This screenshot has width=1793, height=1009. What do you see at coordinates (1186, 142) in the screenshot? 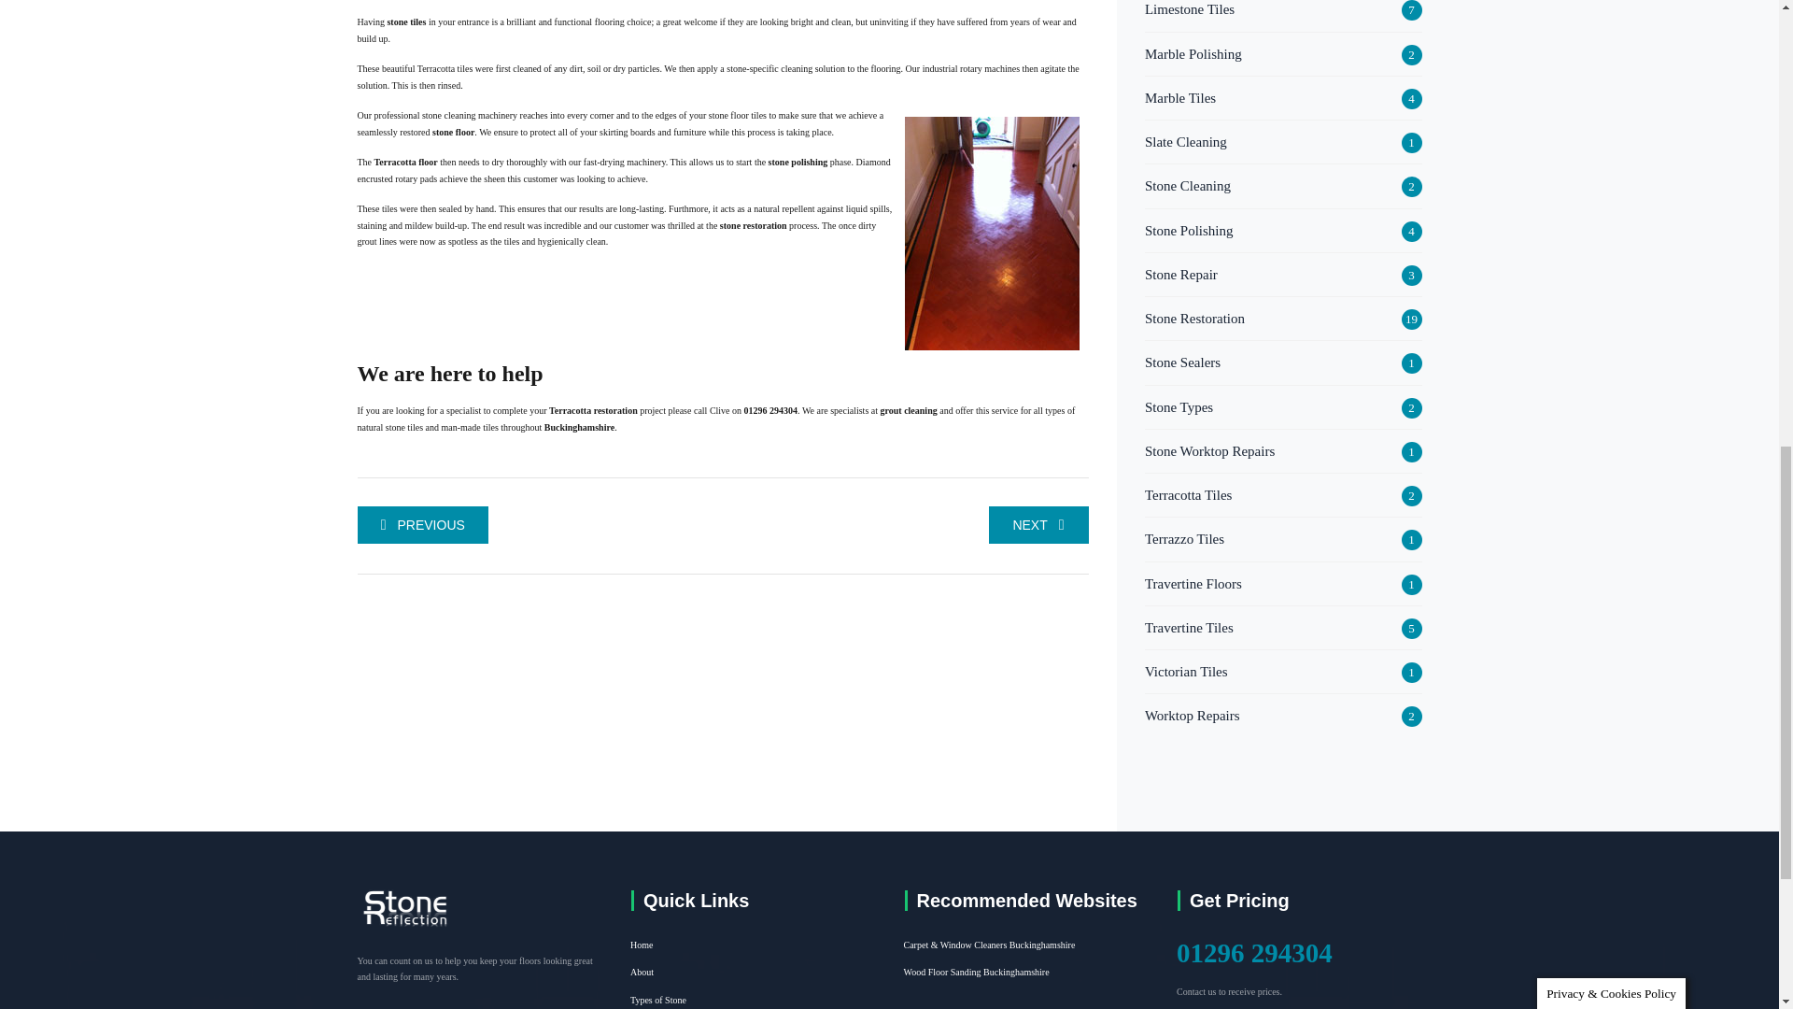
I see `Slate Cleaning` at bounding box center [1186, 142].